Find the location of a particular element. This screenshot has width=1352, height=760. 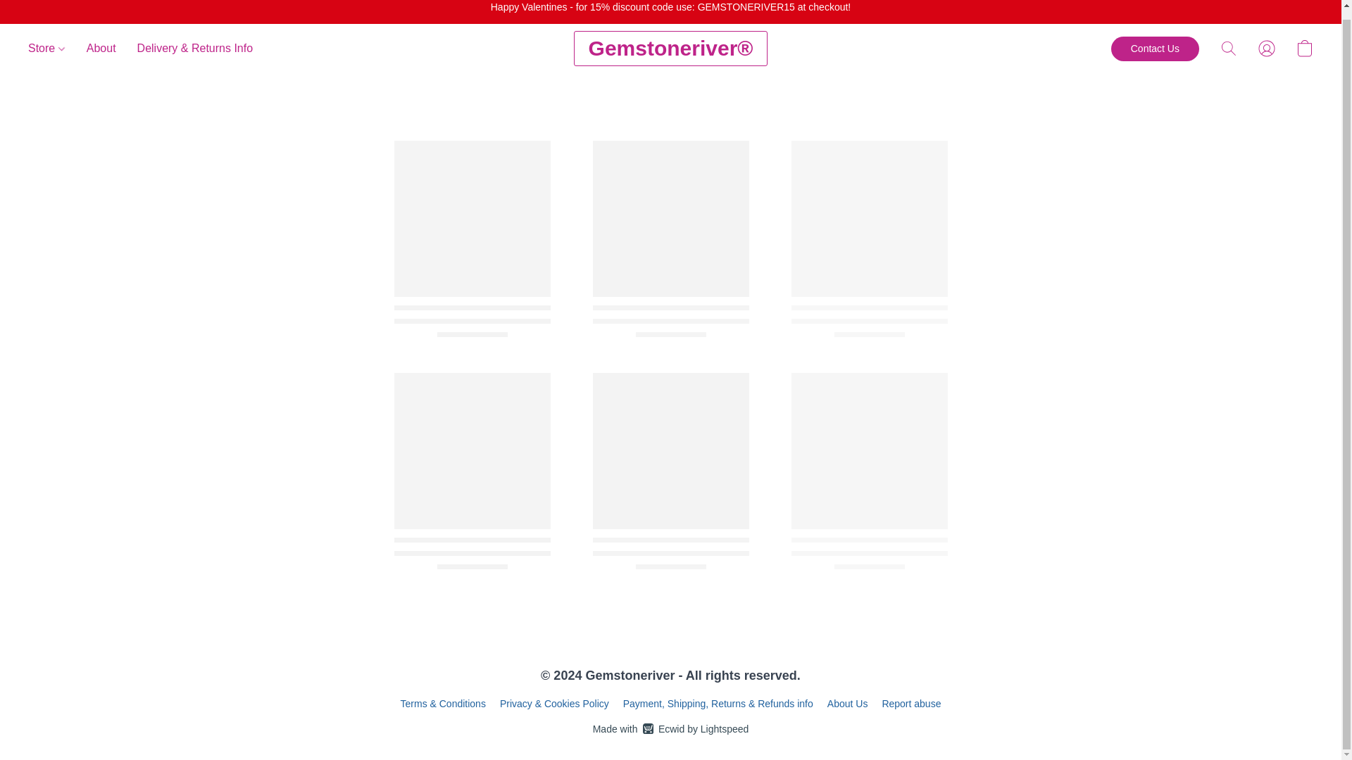

Go to your shopping cart is located at coordinates (1304, 48).